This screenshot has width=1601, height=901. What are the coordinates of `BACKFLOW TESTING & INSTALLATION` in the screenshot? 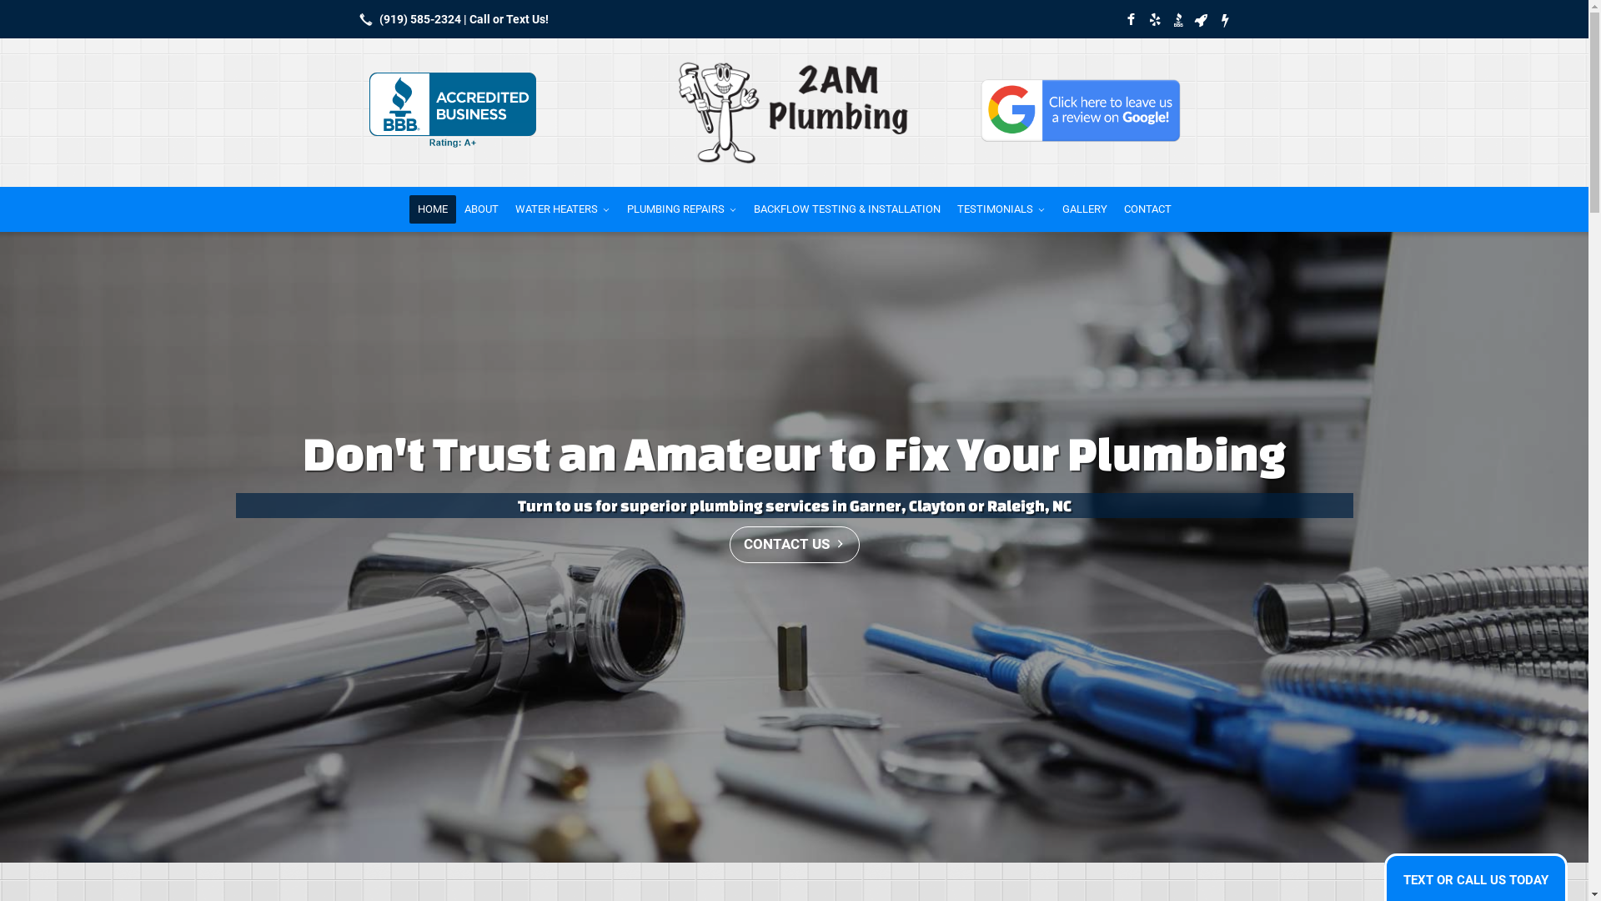 It's located at (847, 209).